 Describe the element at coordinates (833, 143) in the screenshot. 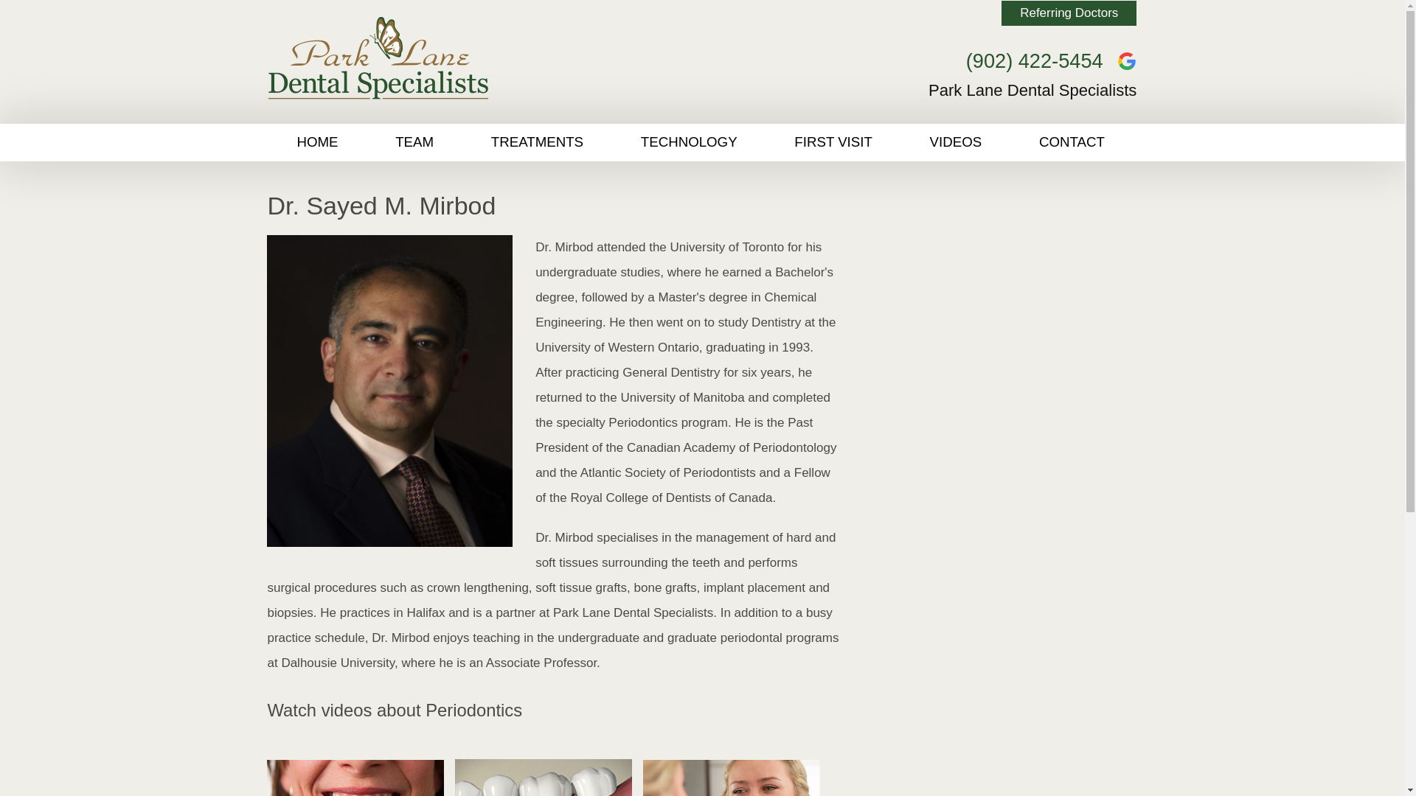

I see `FIRST VISIT` at that location.